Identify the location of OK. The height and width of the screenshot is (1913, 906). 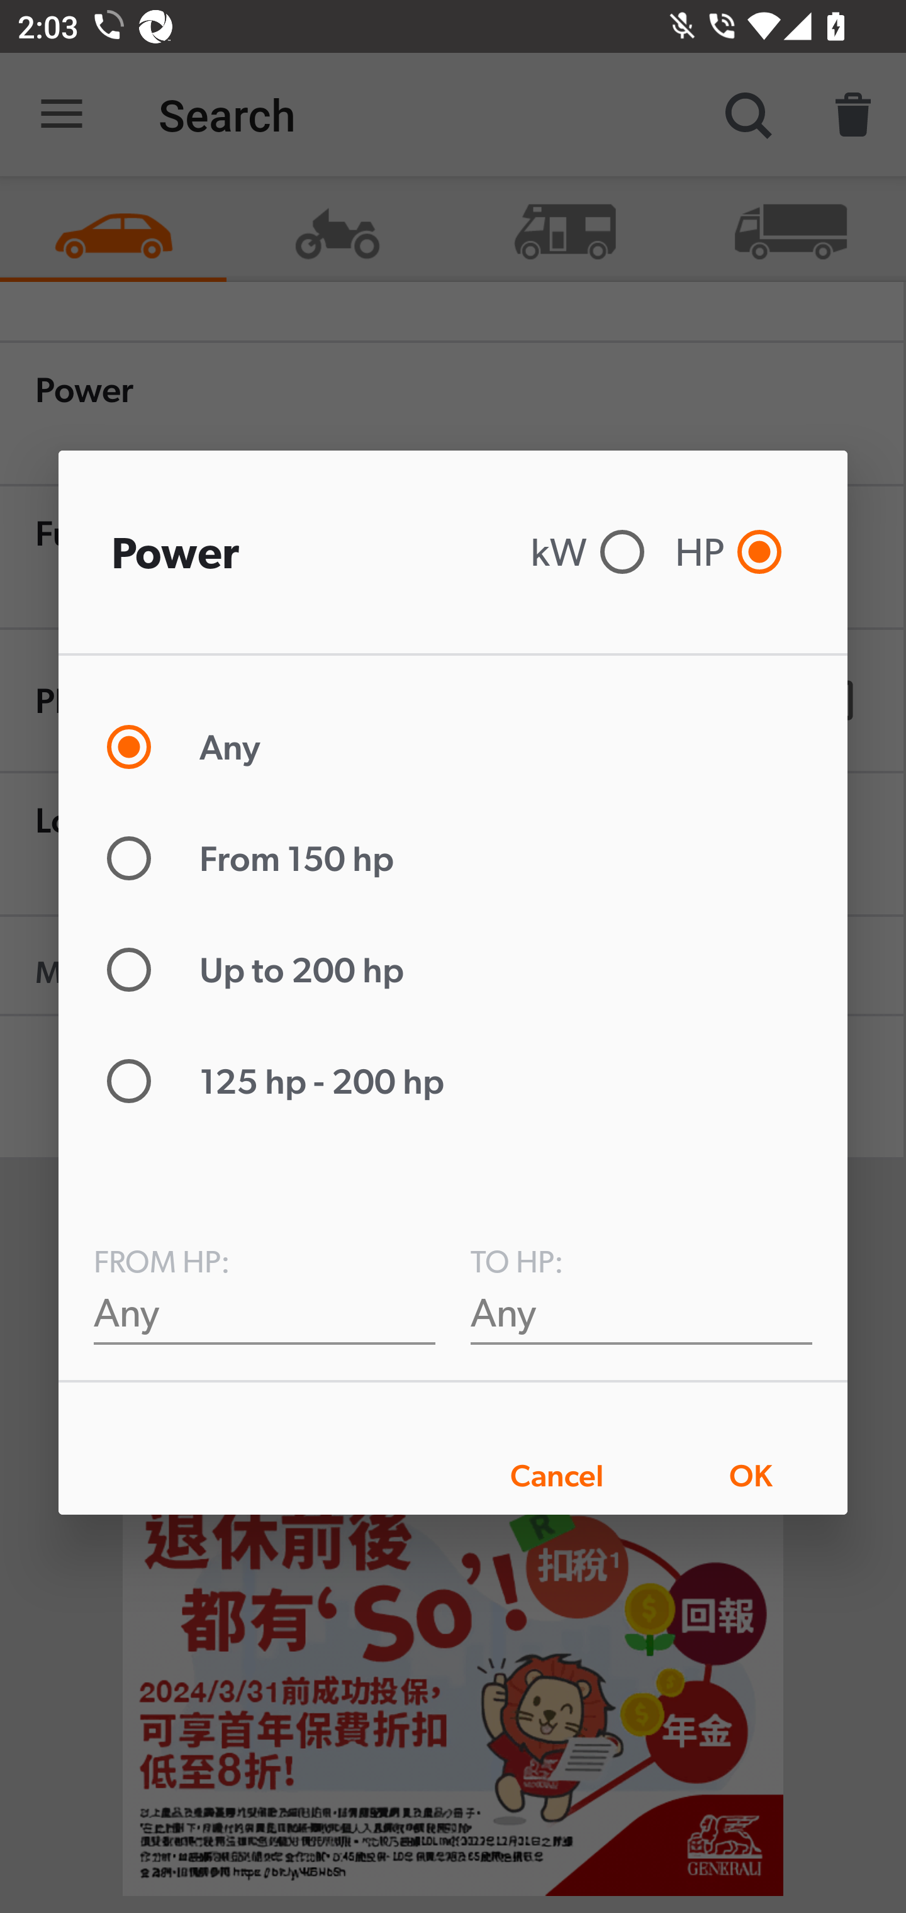
(750, 1475).